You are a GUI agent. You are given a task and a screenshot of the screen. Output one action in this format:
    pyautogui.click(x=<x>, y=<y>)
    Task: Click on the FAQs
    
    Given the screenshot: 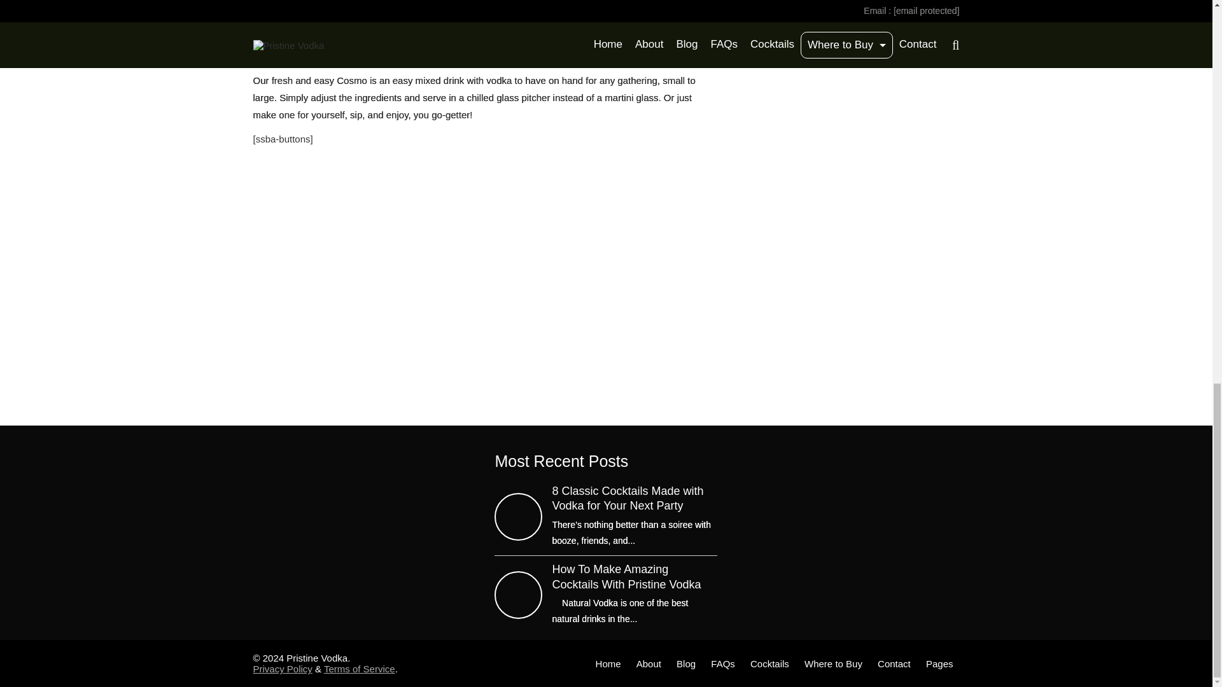 What is the action you would take?
    pyautogui.click(x=723, y=663)
    